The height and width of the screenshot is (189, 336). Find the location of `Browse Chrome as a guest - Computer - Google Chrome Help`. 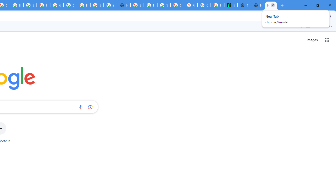

Browse Chrome as a guest - Computer - Google Chrome Help is located at coordinates (83, 5).